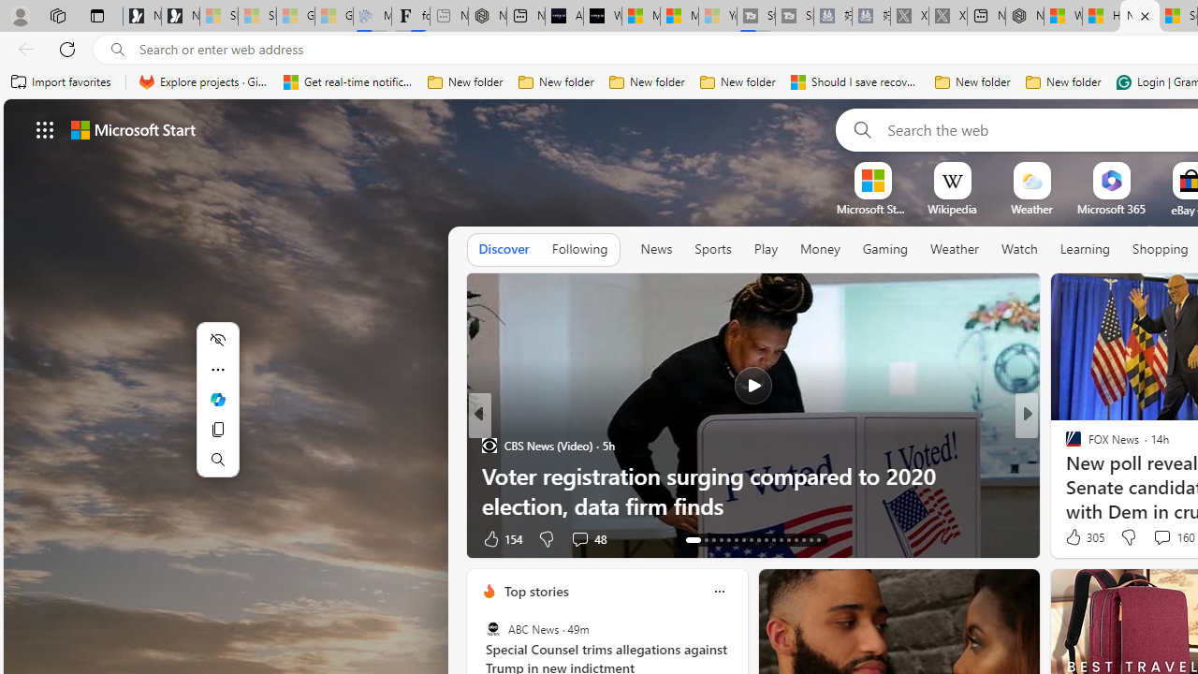  What do you see at coordinates (1065, 446) in the screenshot?
I see `Thrift My Life` at bounding box center [1065, 446].